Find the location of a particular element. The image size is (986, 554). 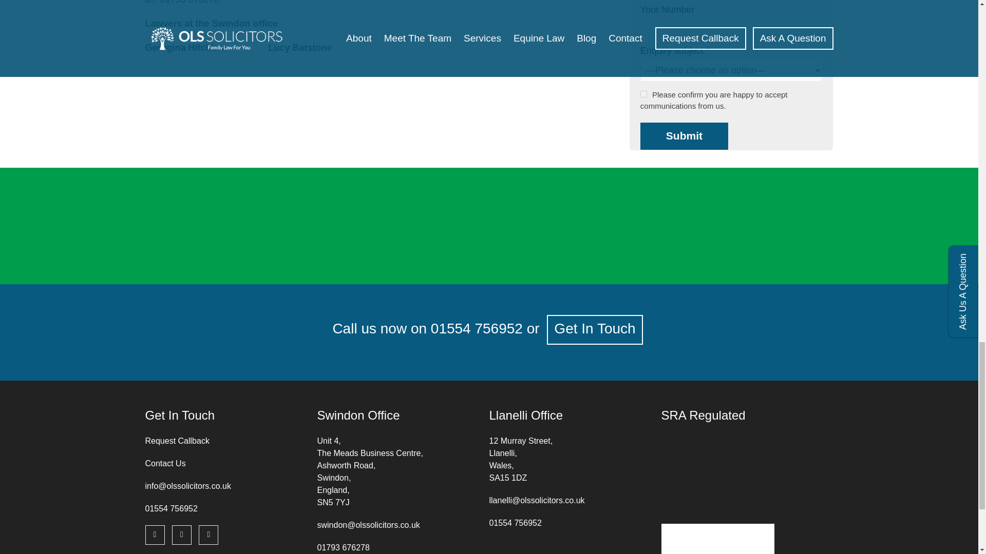

ReviewSolicitors is located at coordinates (364, 211).